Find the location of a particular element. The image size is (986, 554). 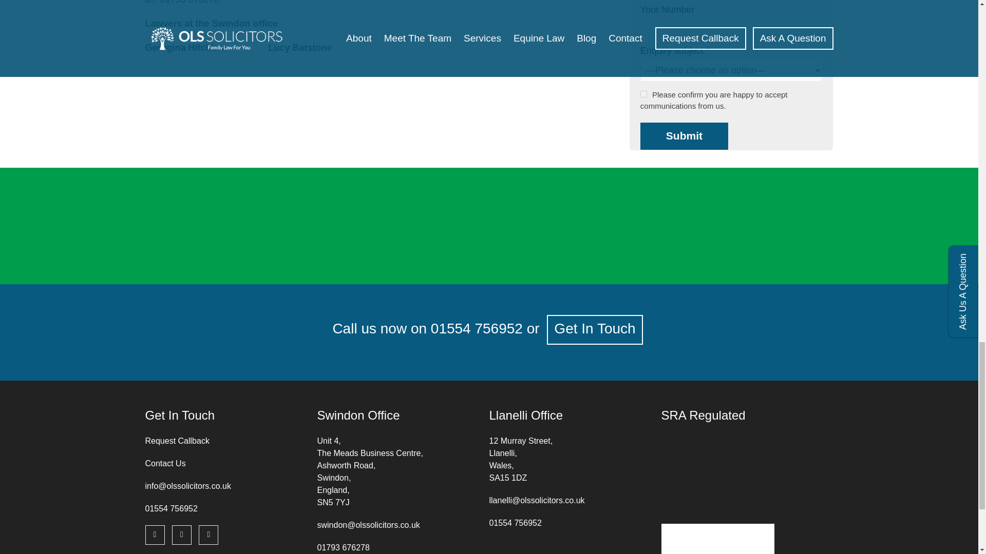

ReviewSolicitors is located at coordinates (364, 211).